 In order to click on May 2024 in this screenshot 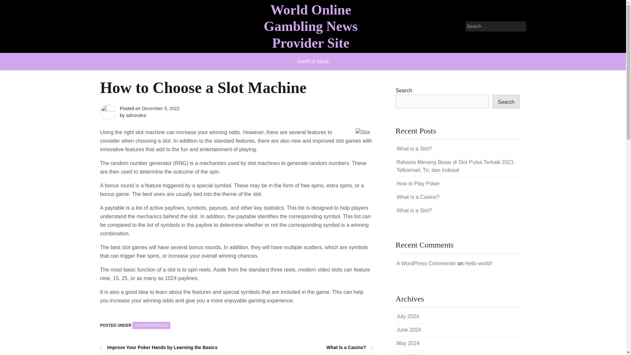, I will do `click(408, 343)`.